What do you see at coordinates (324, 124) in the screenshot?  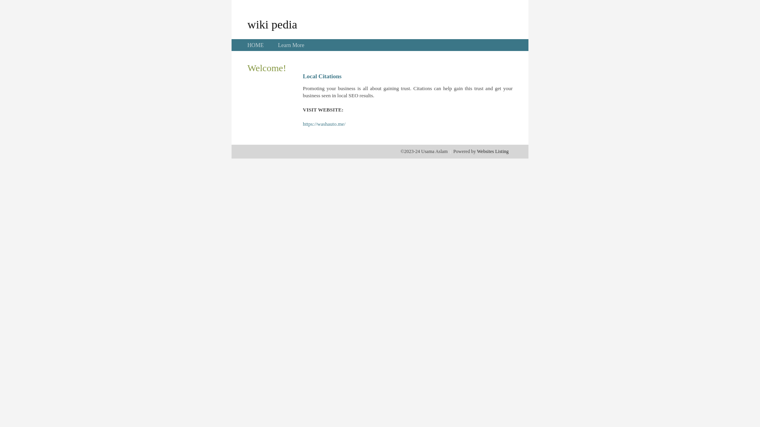 I see `https://washauto.me/` at bounding box center [324, 124].